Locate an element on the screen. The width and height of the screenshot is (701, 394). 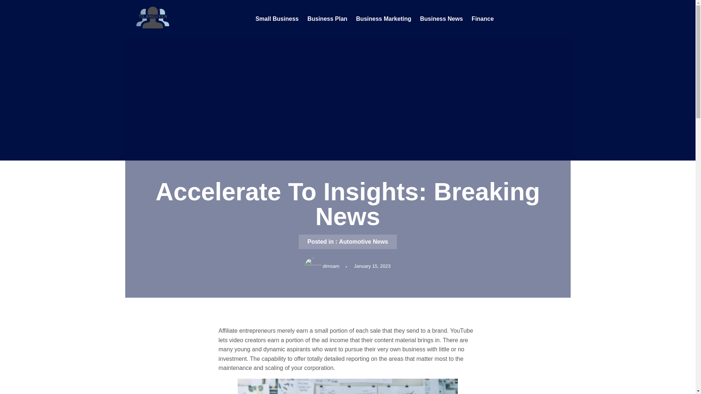
Business Plan is located at coordinates (327, 19).